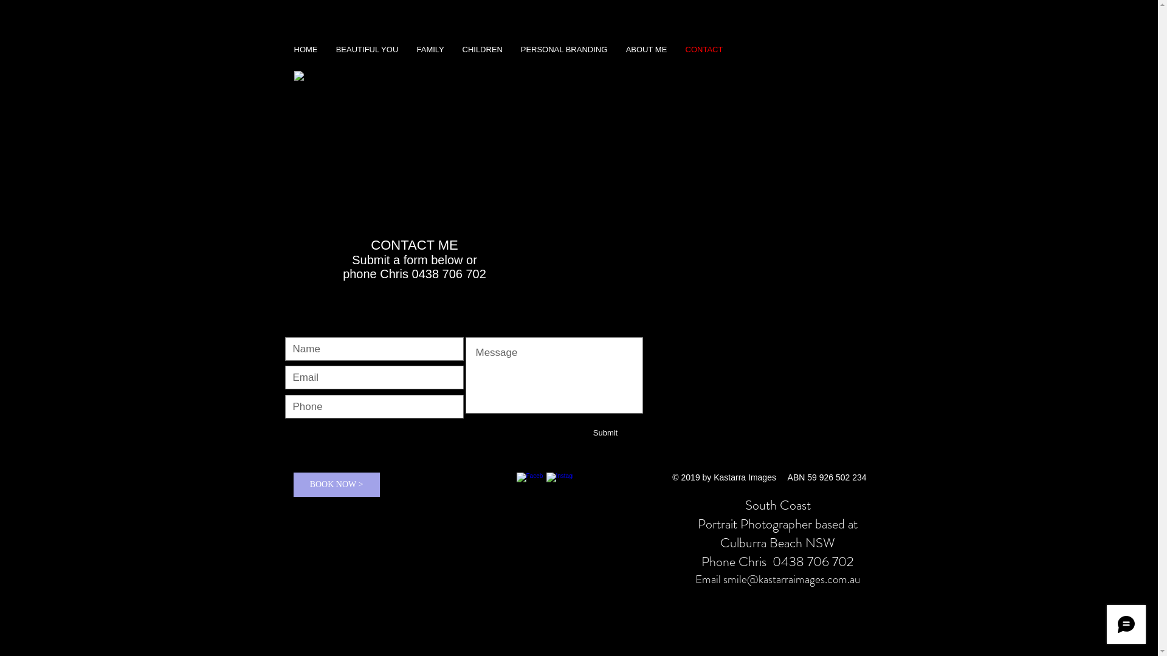 The width and height of the screenshot is (1167, 656). Describe the element at coordinates (305, 50) in the screenshot. I see `HOME` at that location.